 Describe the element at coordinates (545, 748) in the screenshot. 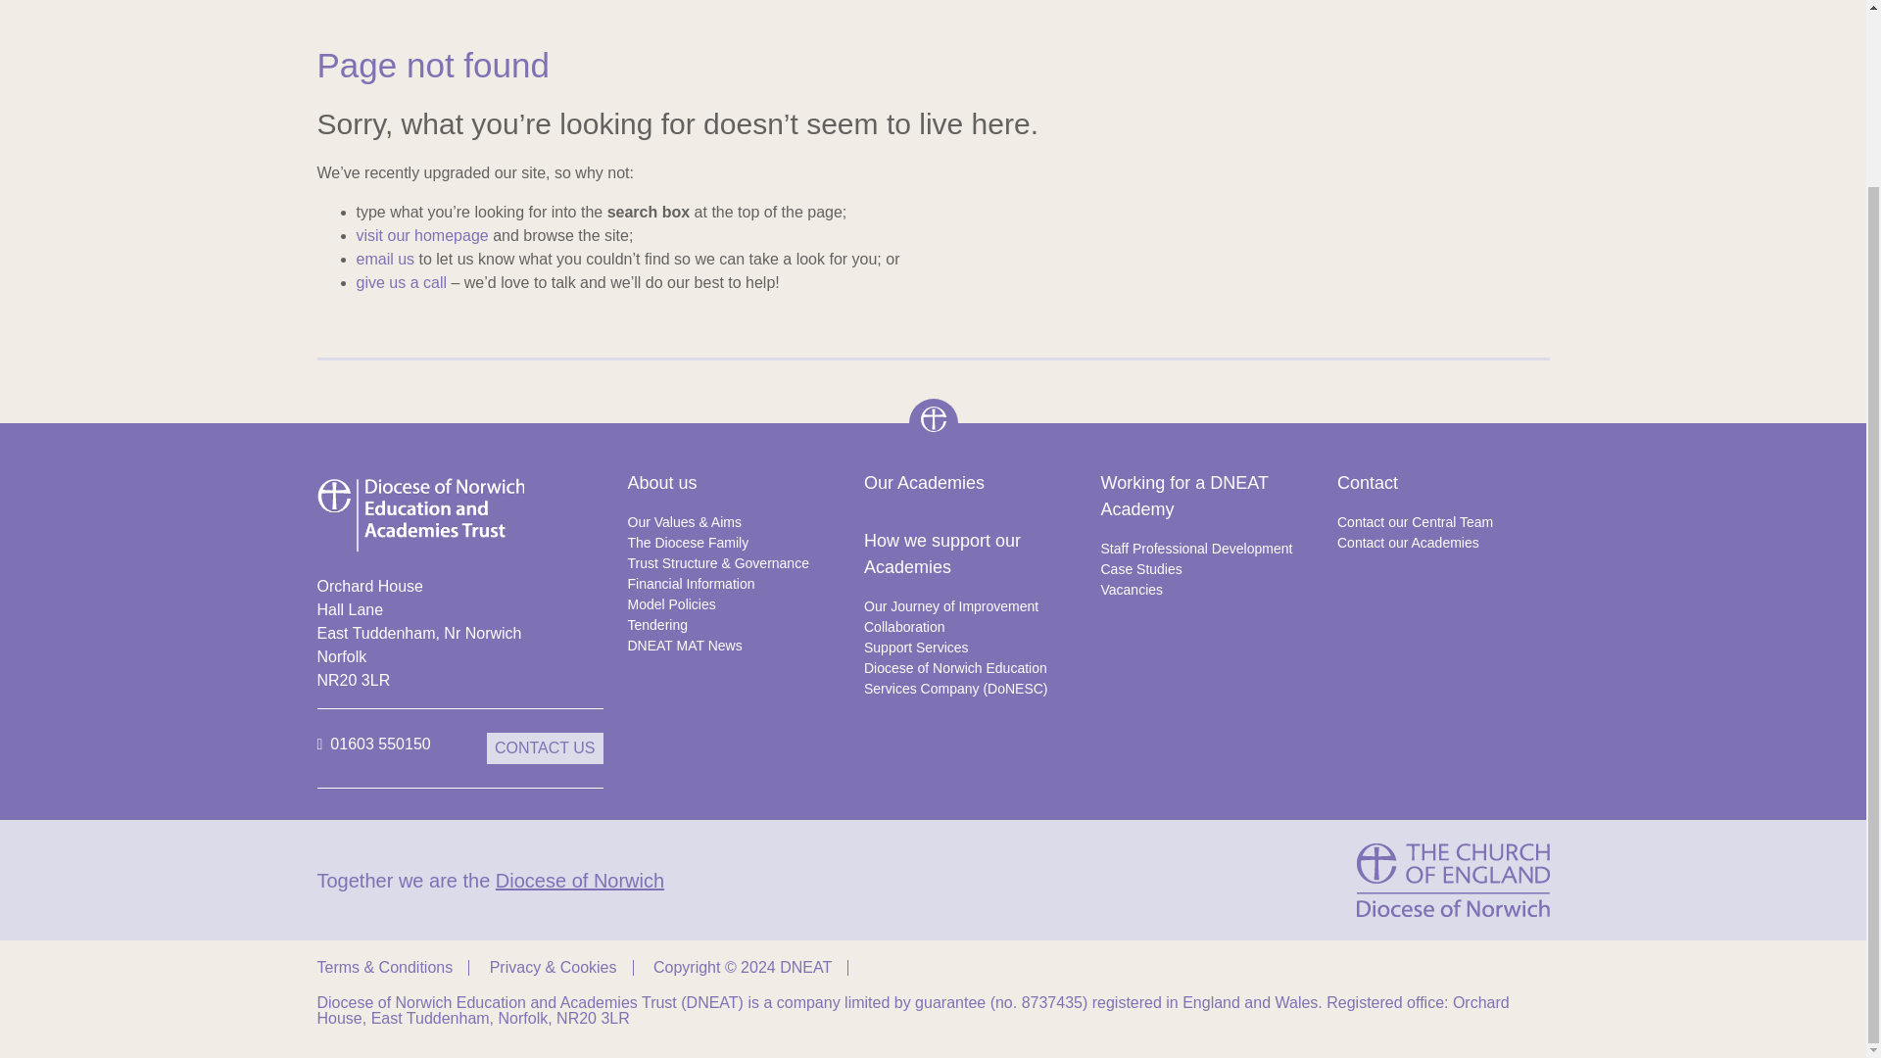

I see `Contact Us` at that location.